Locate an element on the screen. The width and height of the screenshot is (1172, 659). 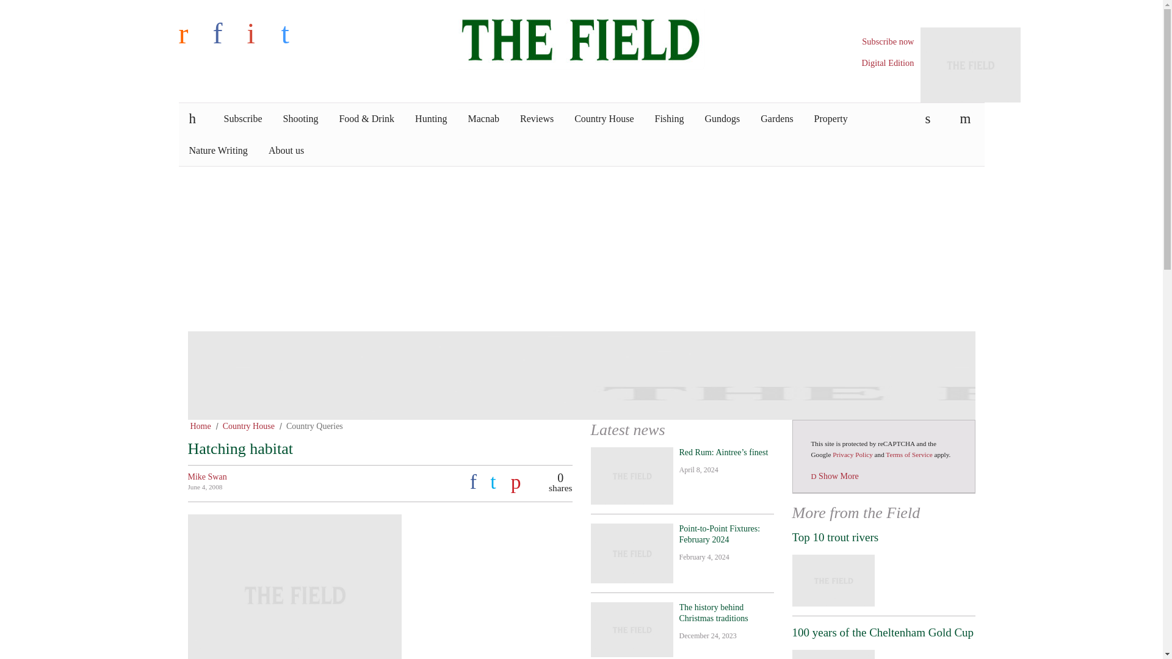
Country House is located at coordinates (603, 118).